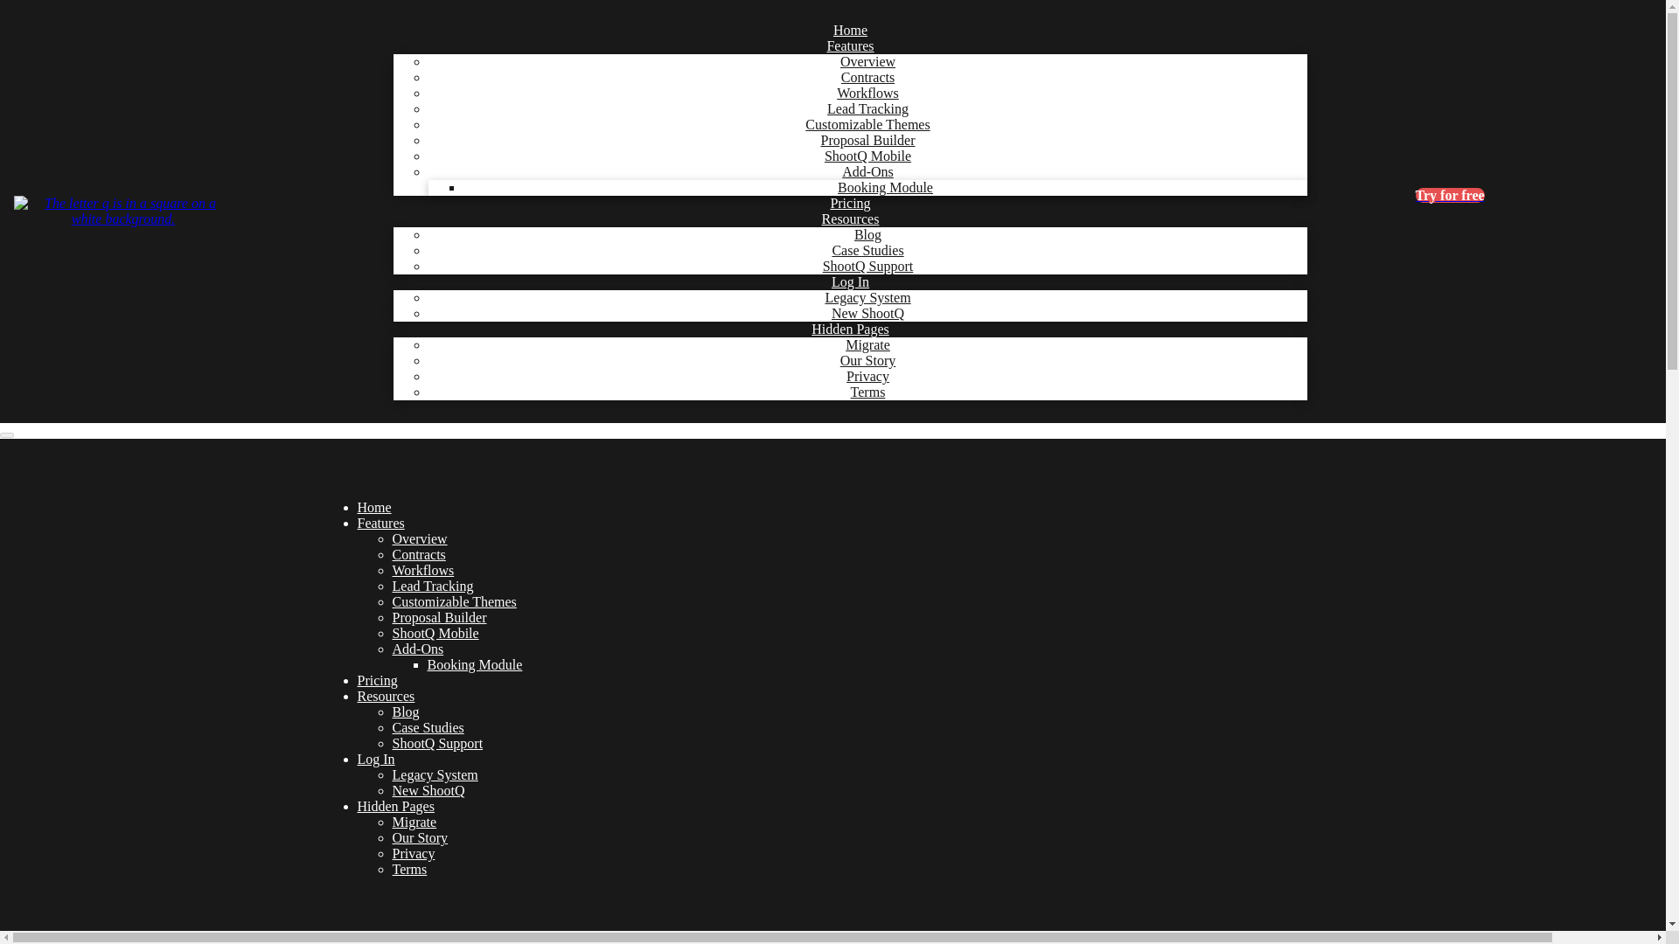 The height and width of the screenshot is (944, 1679). What do you see at coordinates (867, 313) in the screenshot?
I see `New ShootQ` at bounding box center [867, 313].